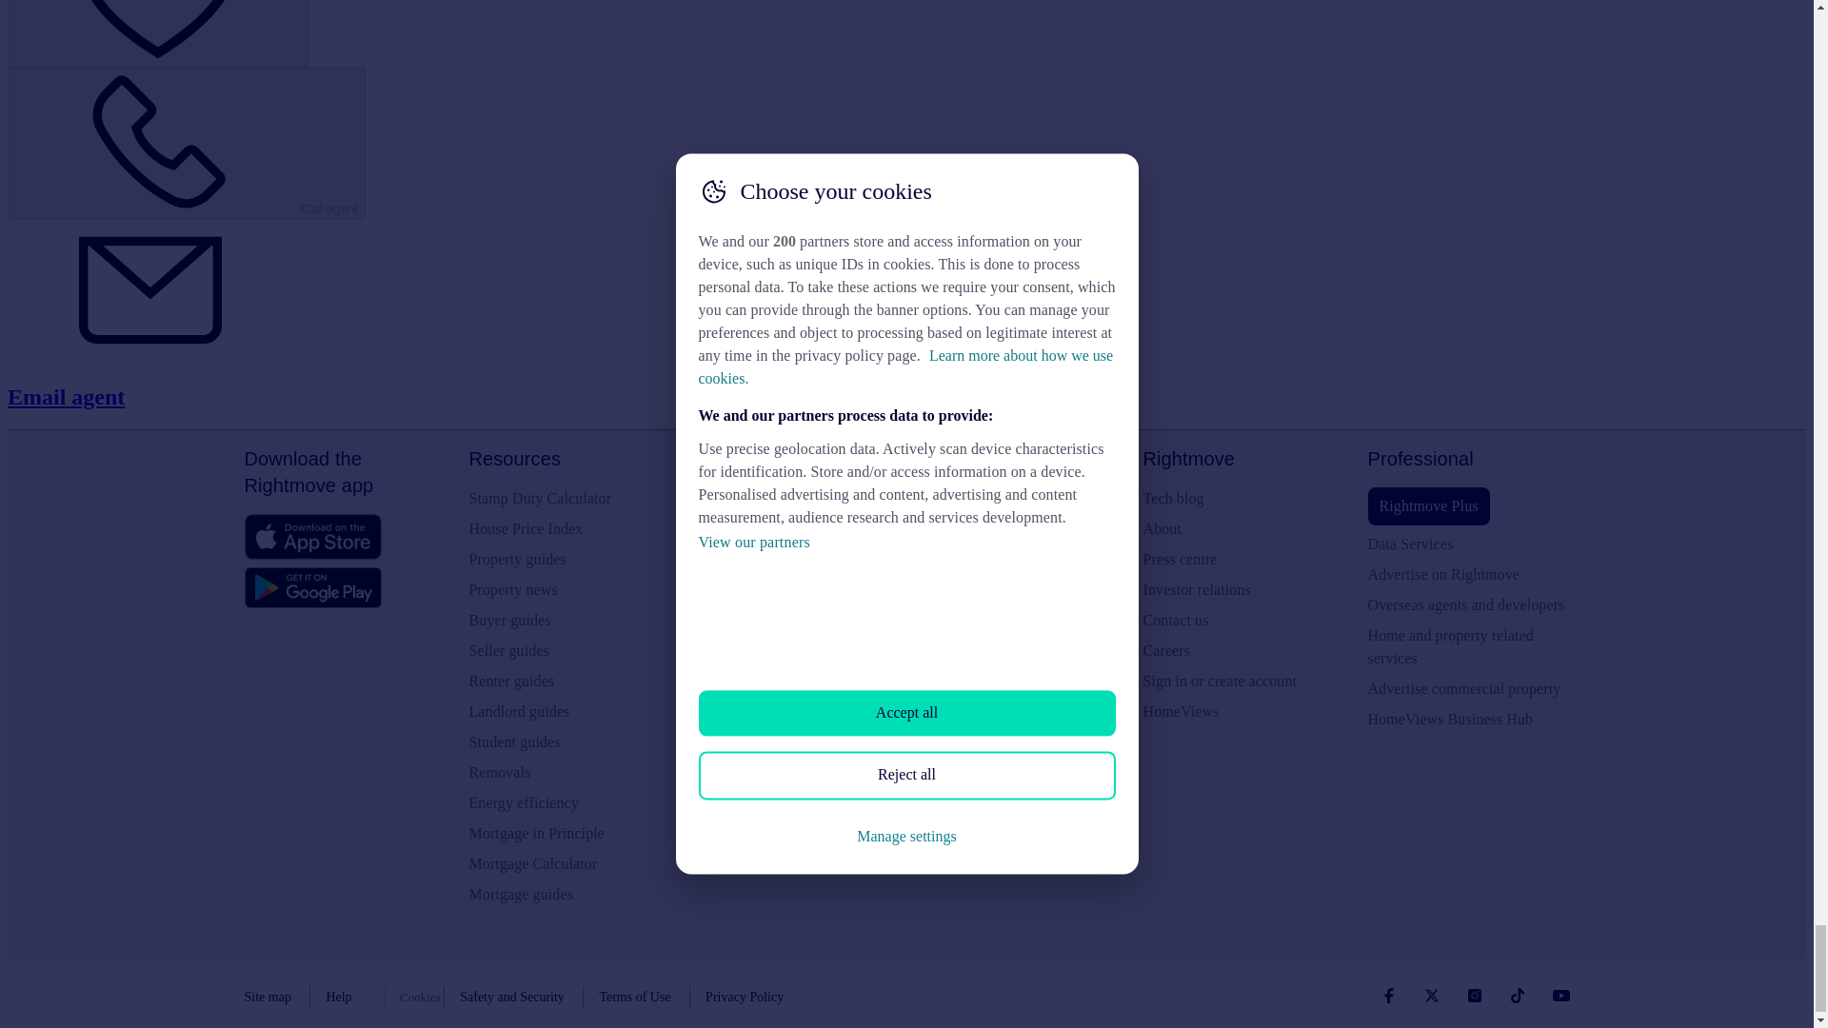 The image size is (1828, 1028). I want to click on Property guides, so click(569, 560).